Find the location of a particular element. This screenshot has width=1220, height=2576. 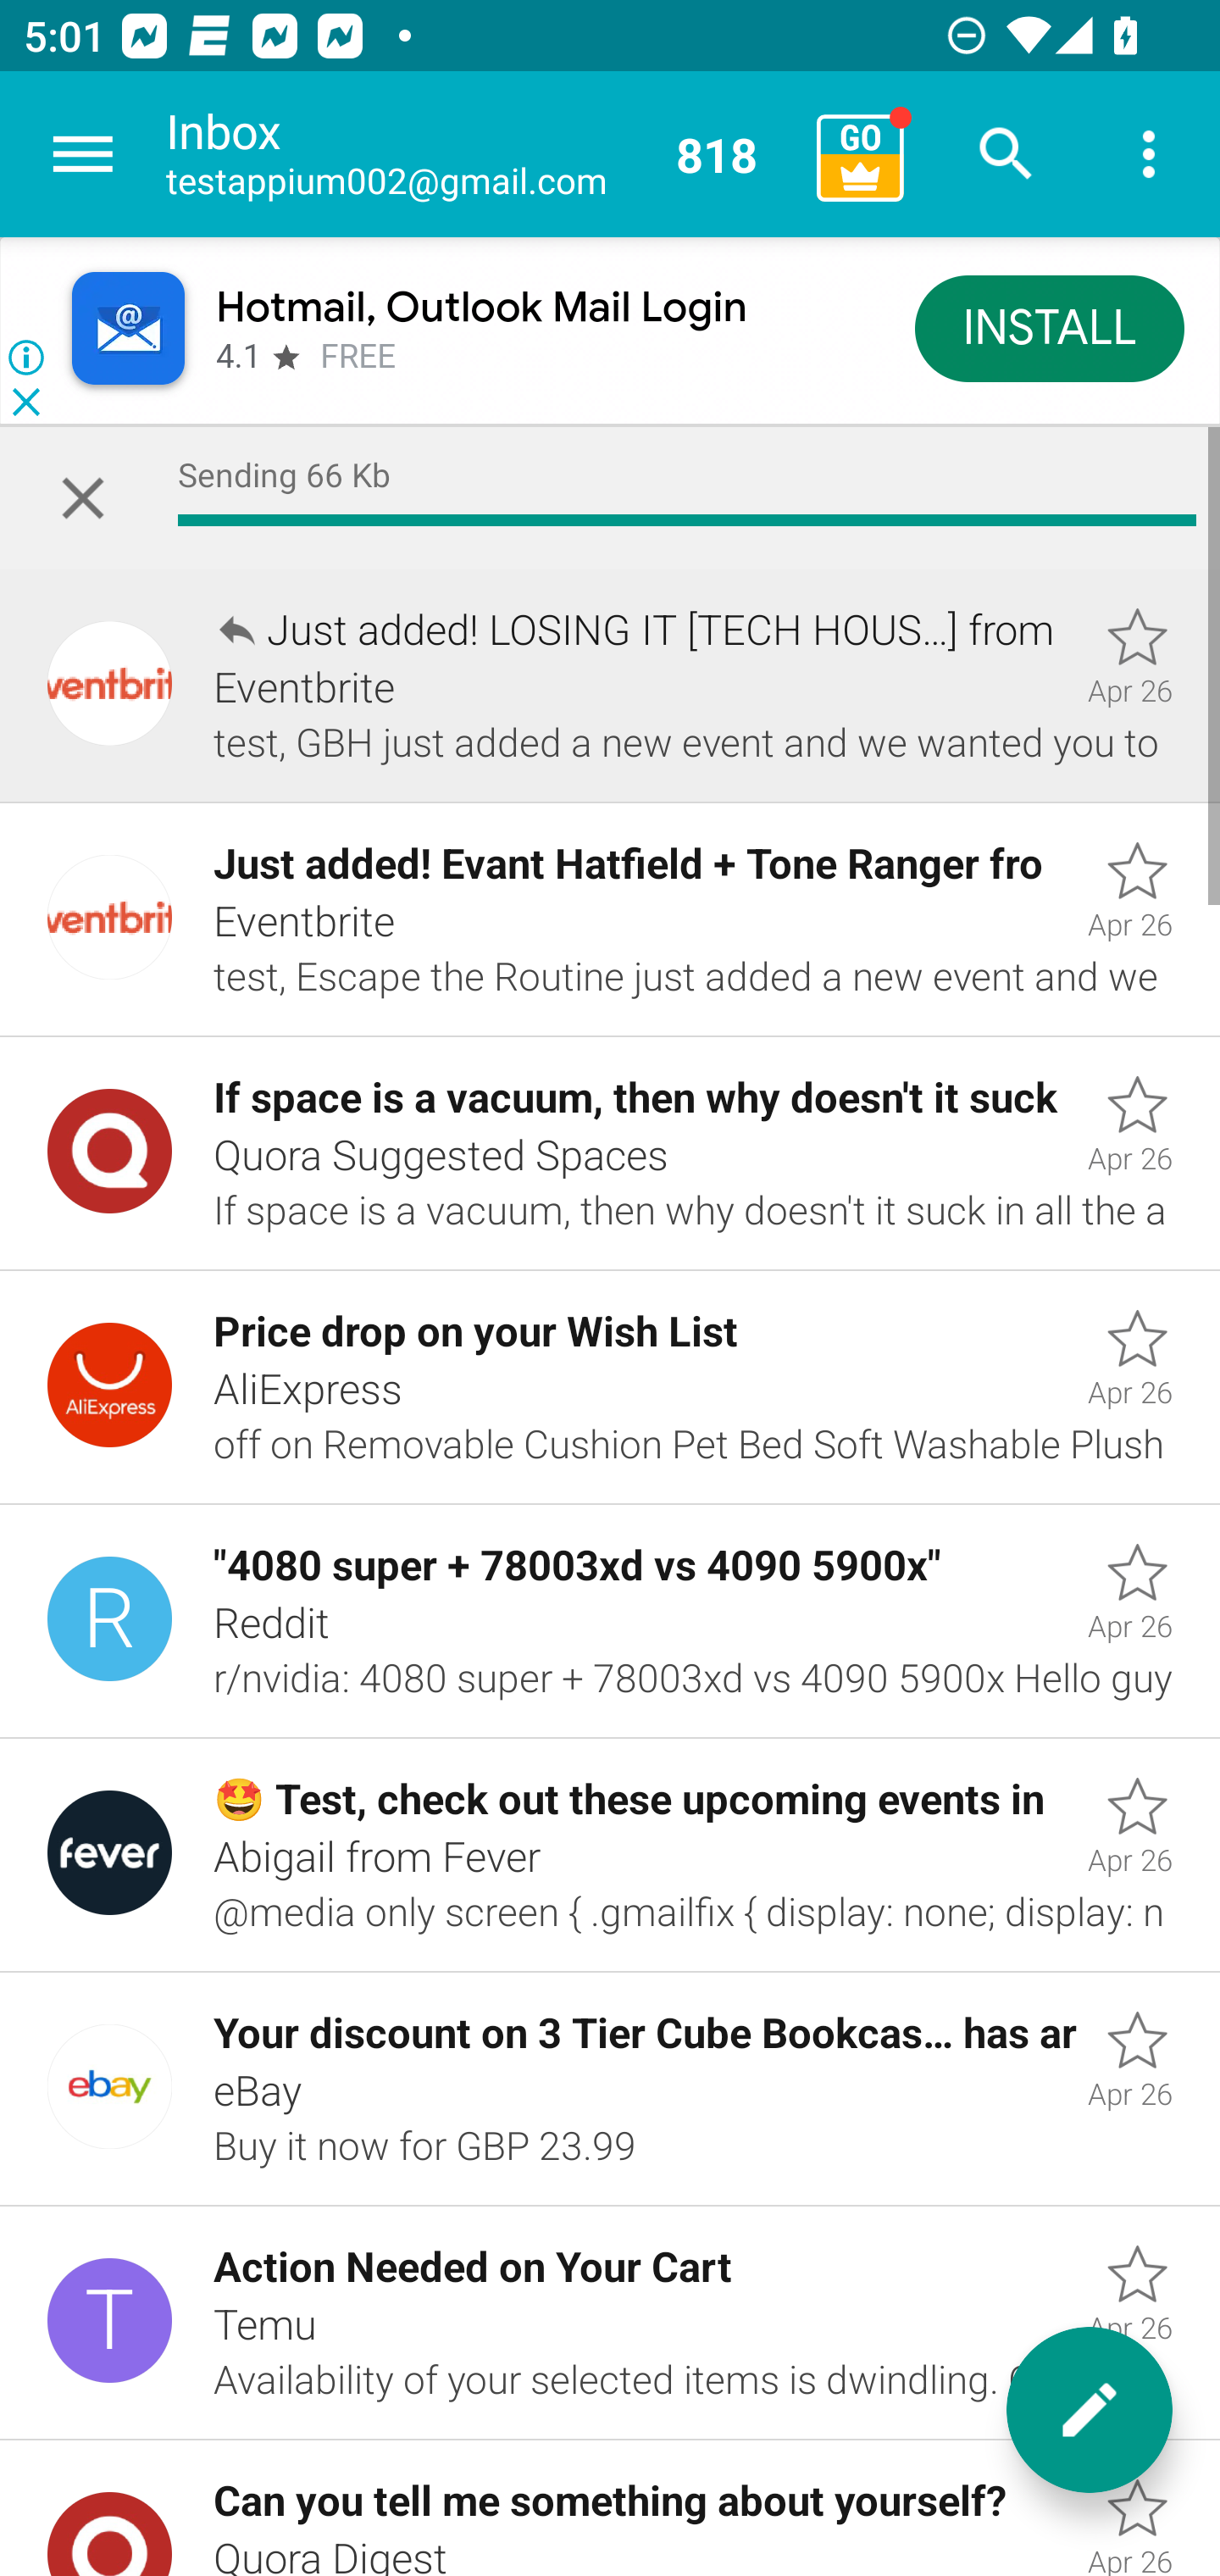

More options is located at coordinates (1149, 154).